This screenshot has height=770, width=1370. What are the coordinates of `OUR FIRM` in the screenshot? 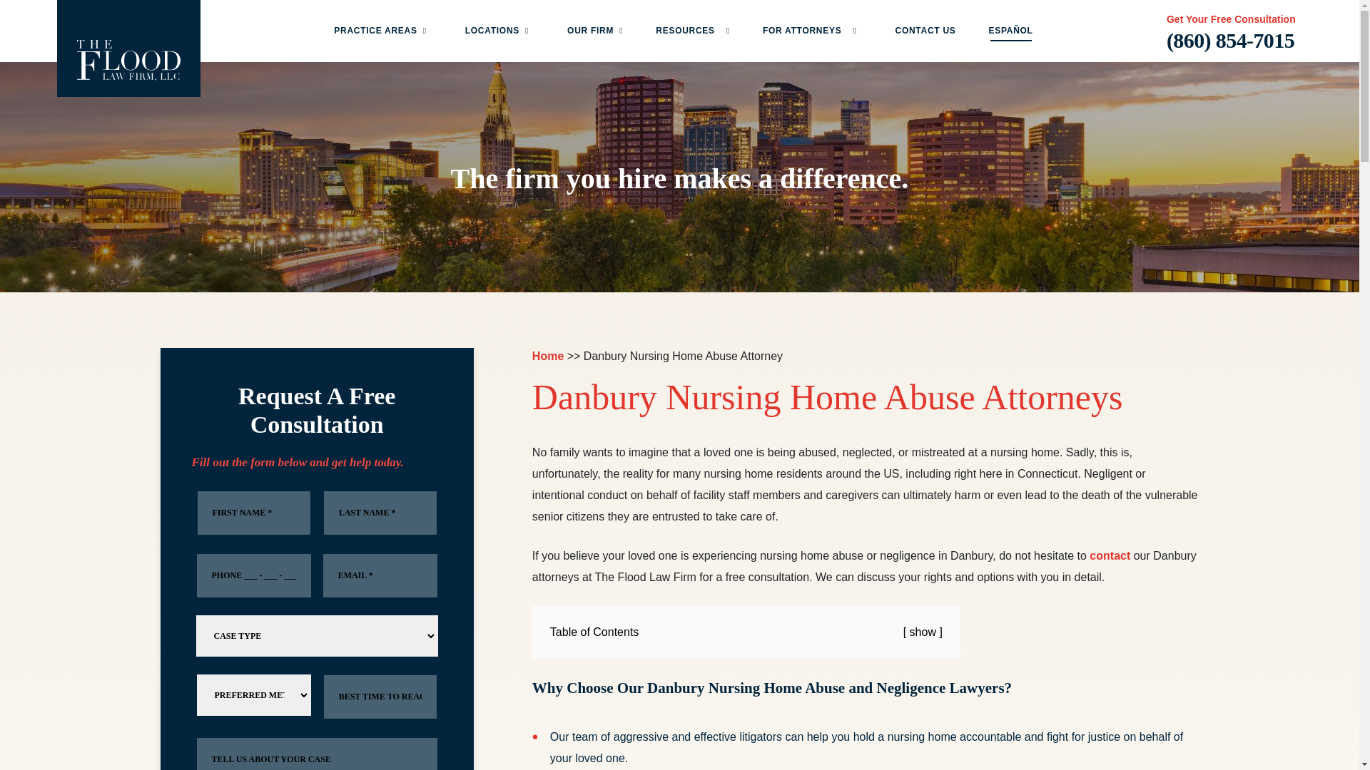 It's located at (590, 30).